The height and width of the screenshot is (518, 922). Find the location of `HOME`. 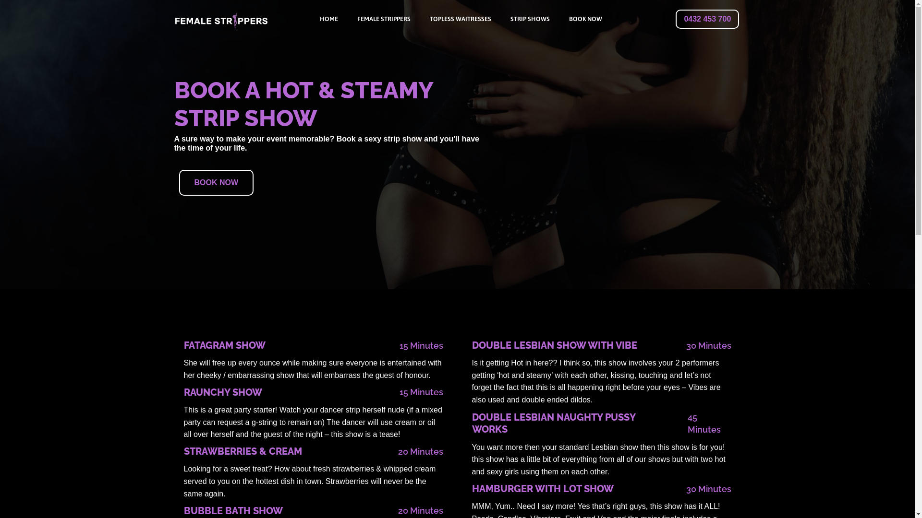

HOME is located at coordinates (329, 19).